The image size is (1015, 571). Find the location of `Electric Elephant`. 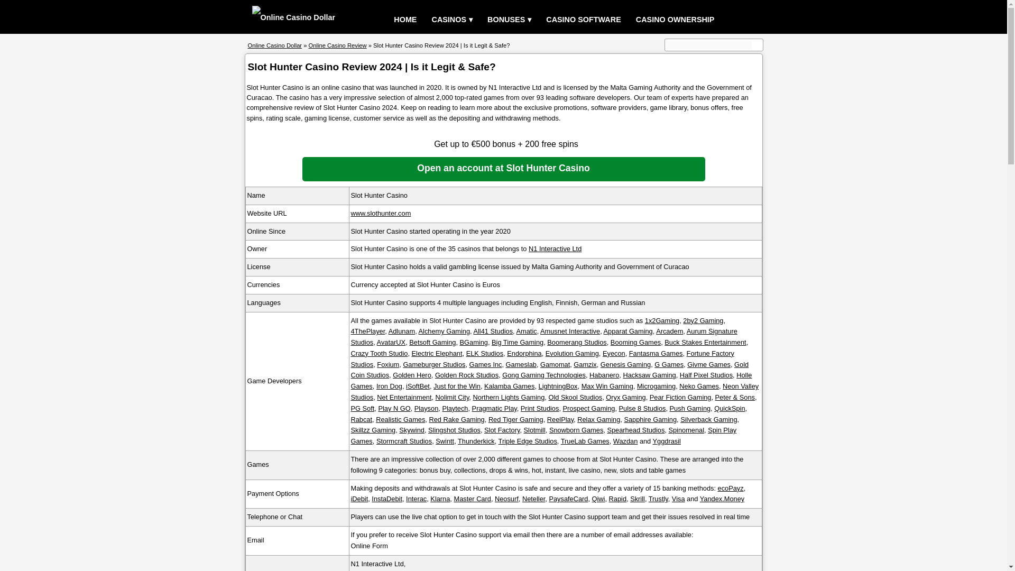

Electric Elephant is located at coordinates (437, 353).